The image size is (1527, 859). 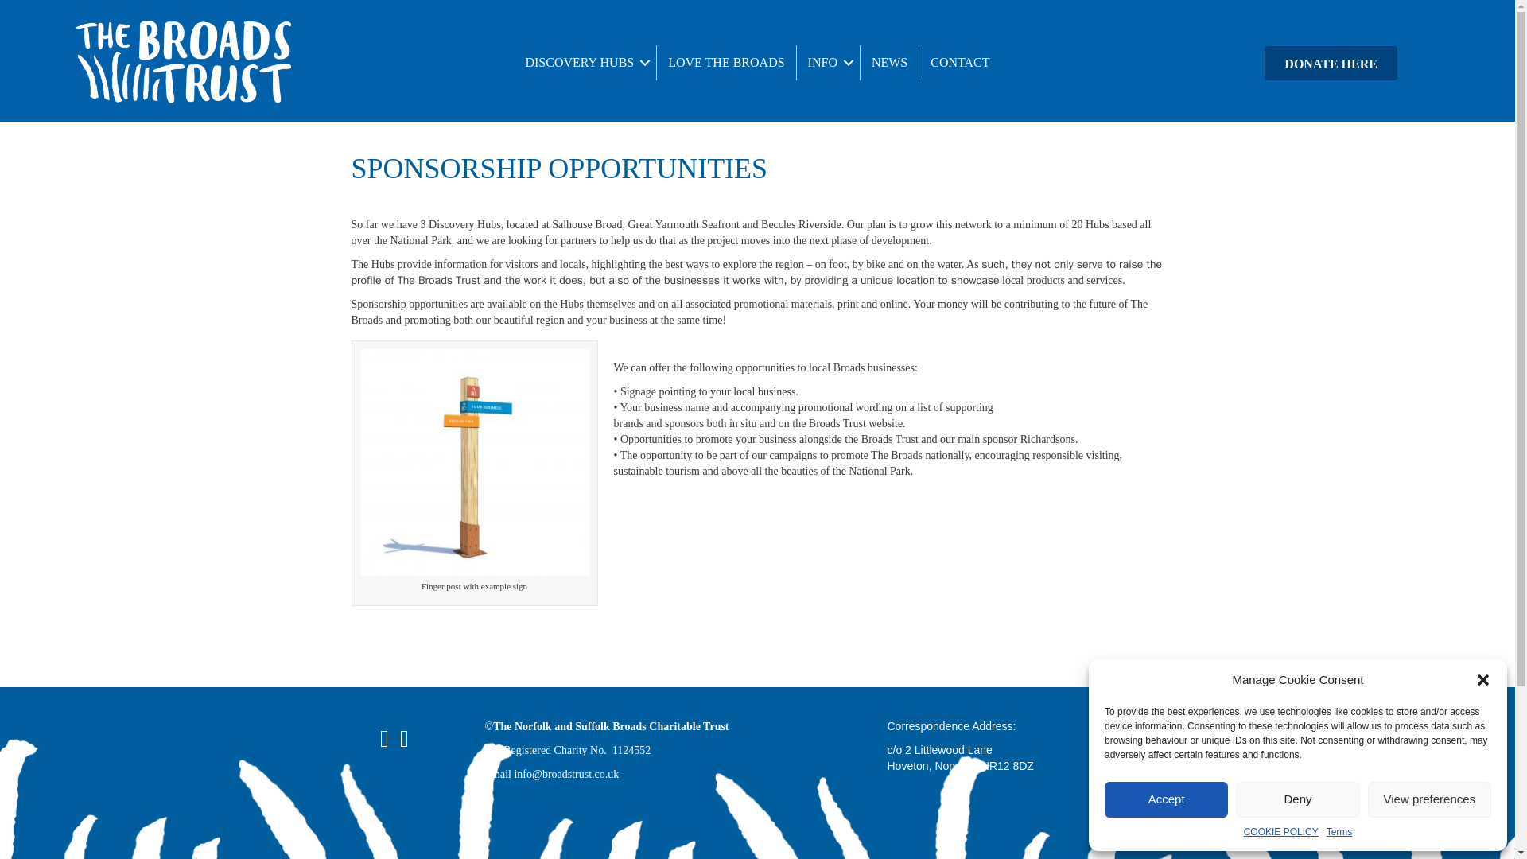 What do you see at coordinates (1281, 832) in the screenshot?
I see `COOKIE POLICY` at bounding box center [1281, 832].